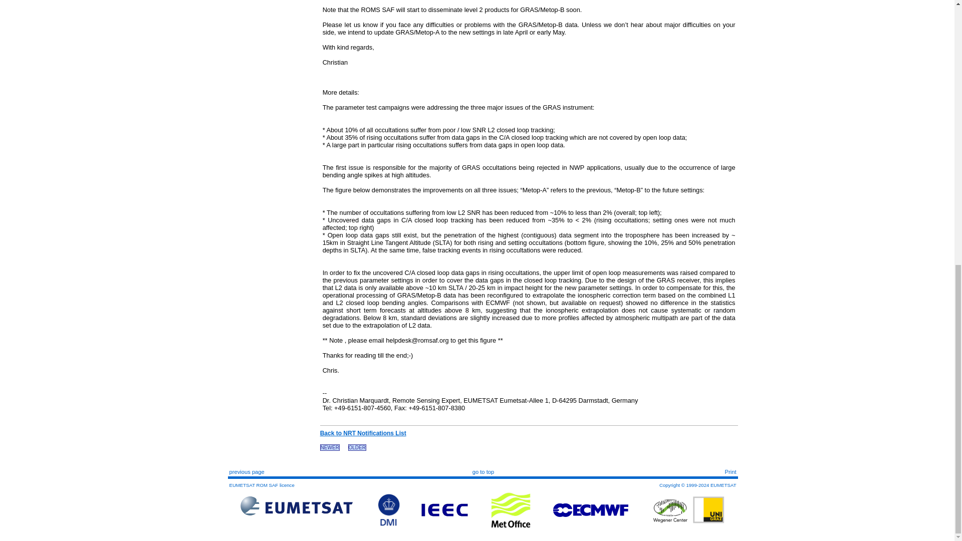 The width and height of the screenshot is (962, 541). Describe the element at coordinates (330, 447) in the screenshot. I see `NEWER` at that location.